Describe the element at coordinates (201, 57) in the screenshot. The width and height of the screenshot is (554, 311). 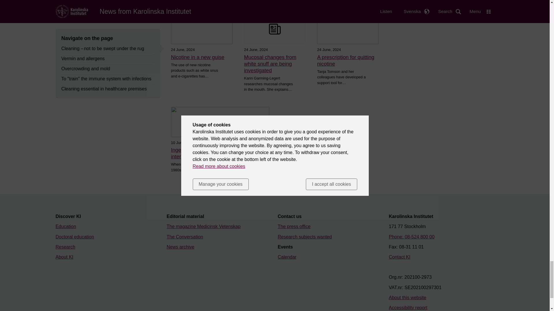
I see `Nicotine in a new guise` at that location.